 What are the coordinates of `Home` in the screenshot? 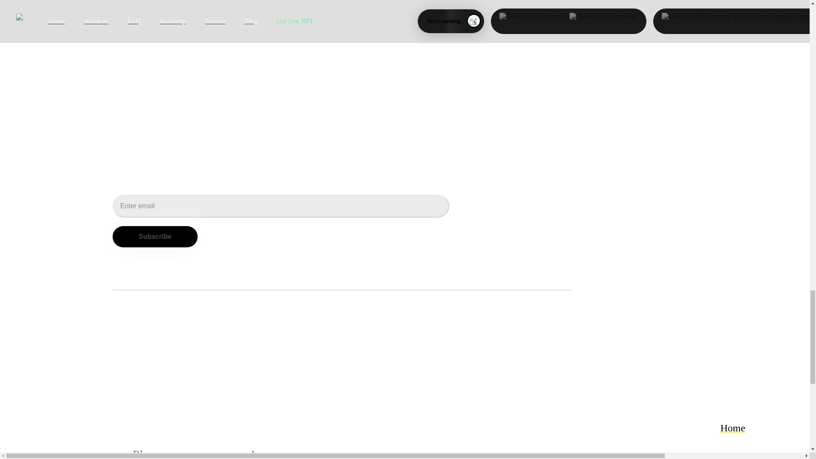 It's located at (759, 428).